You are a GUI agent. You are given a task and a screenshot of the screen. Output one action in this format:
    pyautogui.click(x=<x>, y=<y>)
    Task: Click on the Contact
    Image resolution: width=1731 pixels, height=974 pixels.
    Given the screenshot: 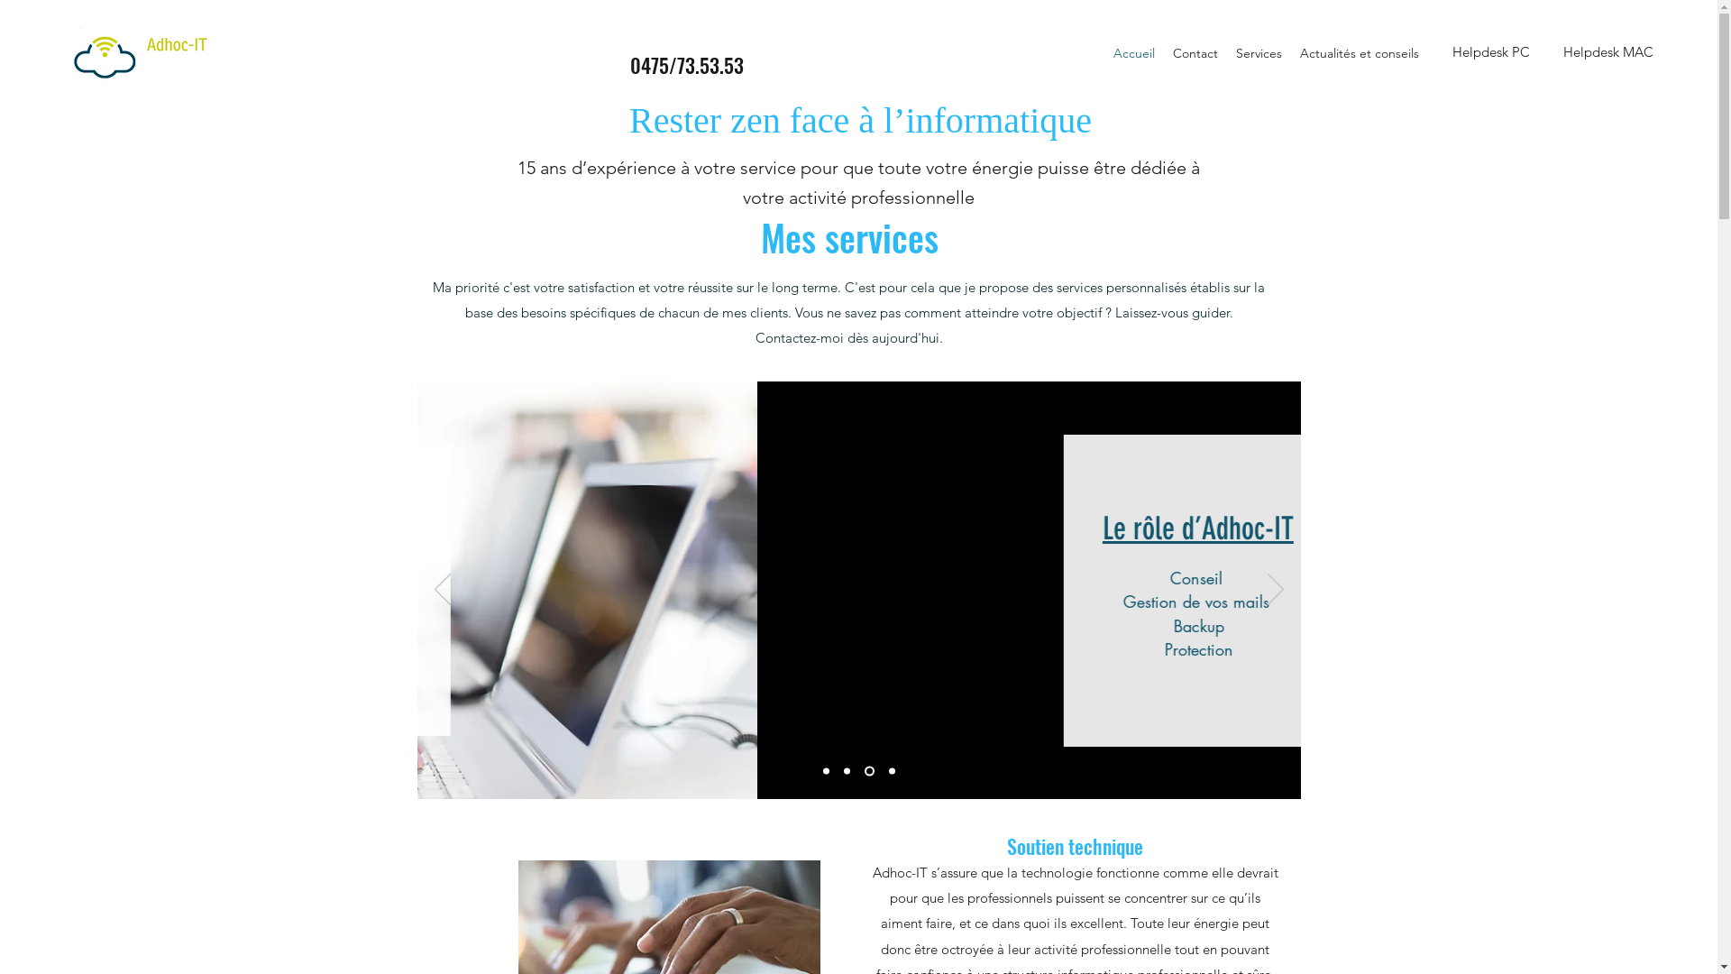 What is the action you would take?
    pyautogui.click(x=1195, y=53)
    